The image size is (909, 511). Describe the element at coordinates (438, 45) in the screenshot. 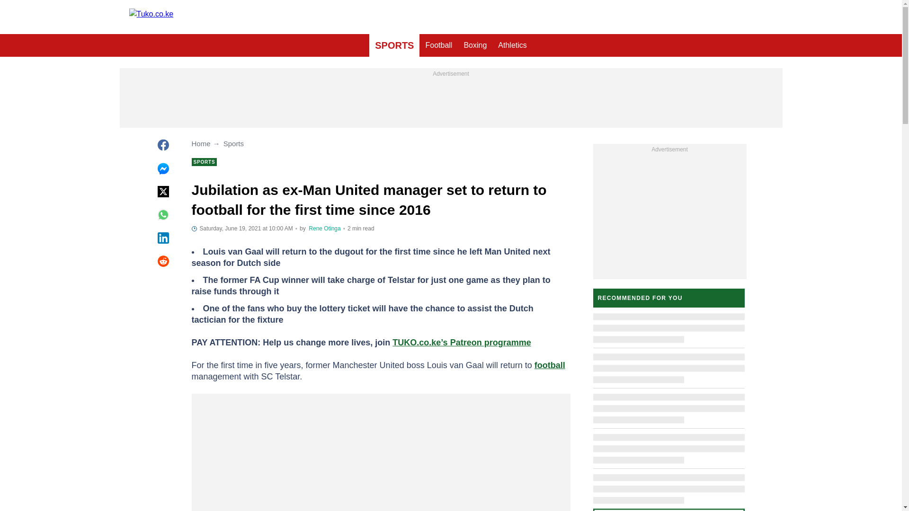

I see `Football` at that location.